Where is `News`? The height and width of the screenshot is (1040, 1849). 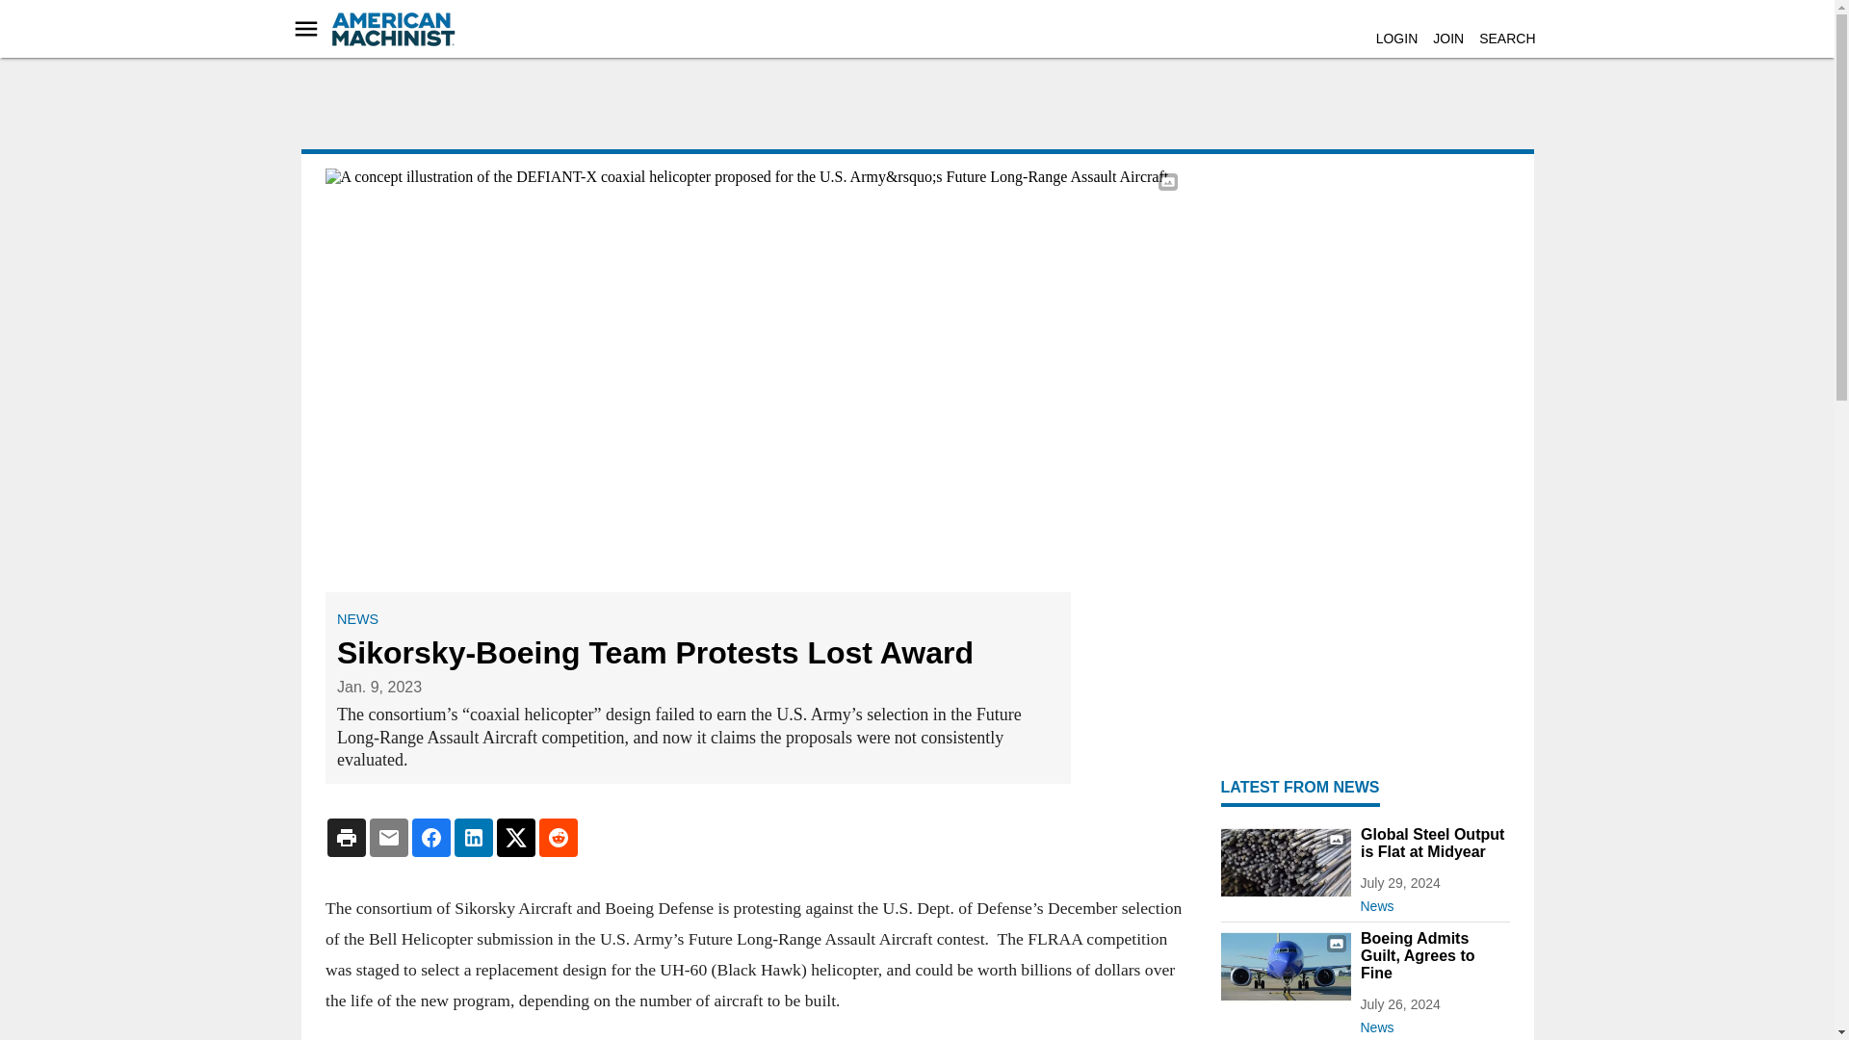
News is located at coordinates (1433, 901).